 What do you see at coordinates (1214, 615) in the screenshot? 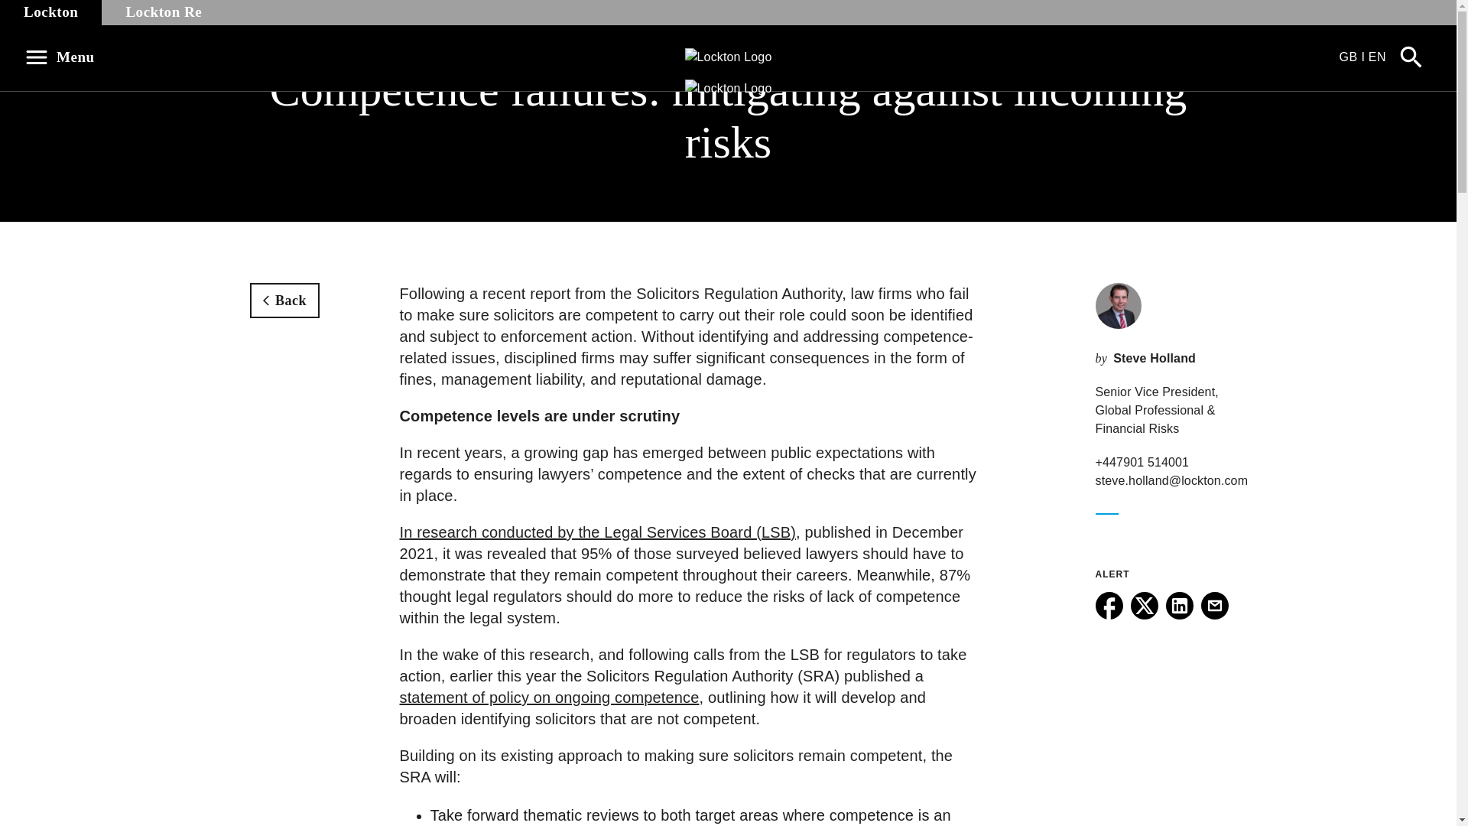
I see `Send Lockton an Email` at bounding box center [1214, 615].